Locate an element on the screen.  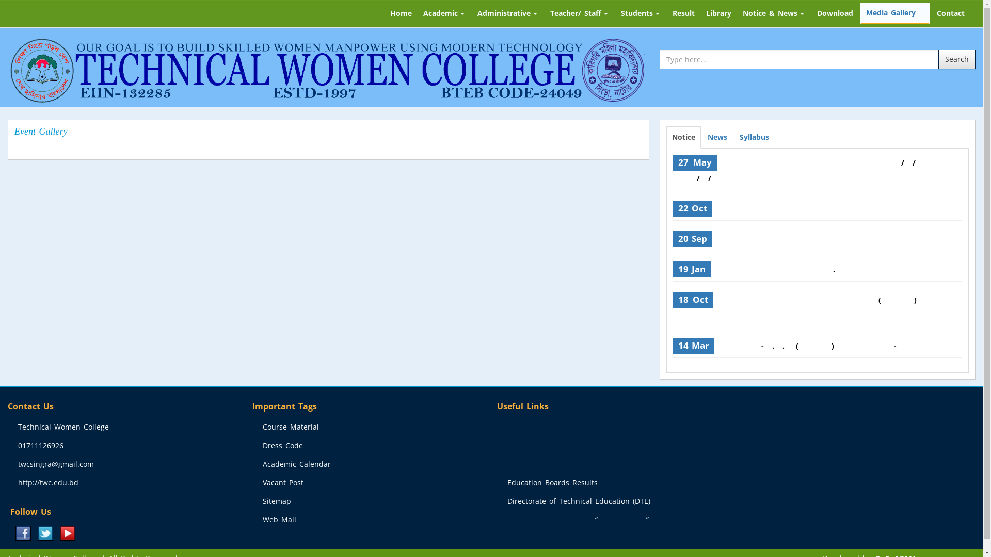
twcsingra@gmail.com is located at coordinates (56, 464).